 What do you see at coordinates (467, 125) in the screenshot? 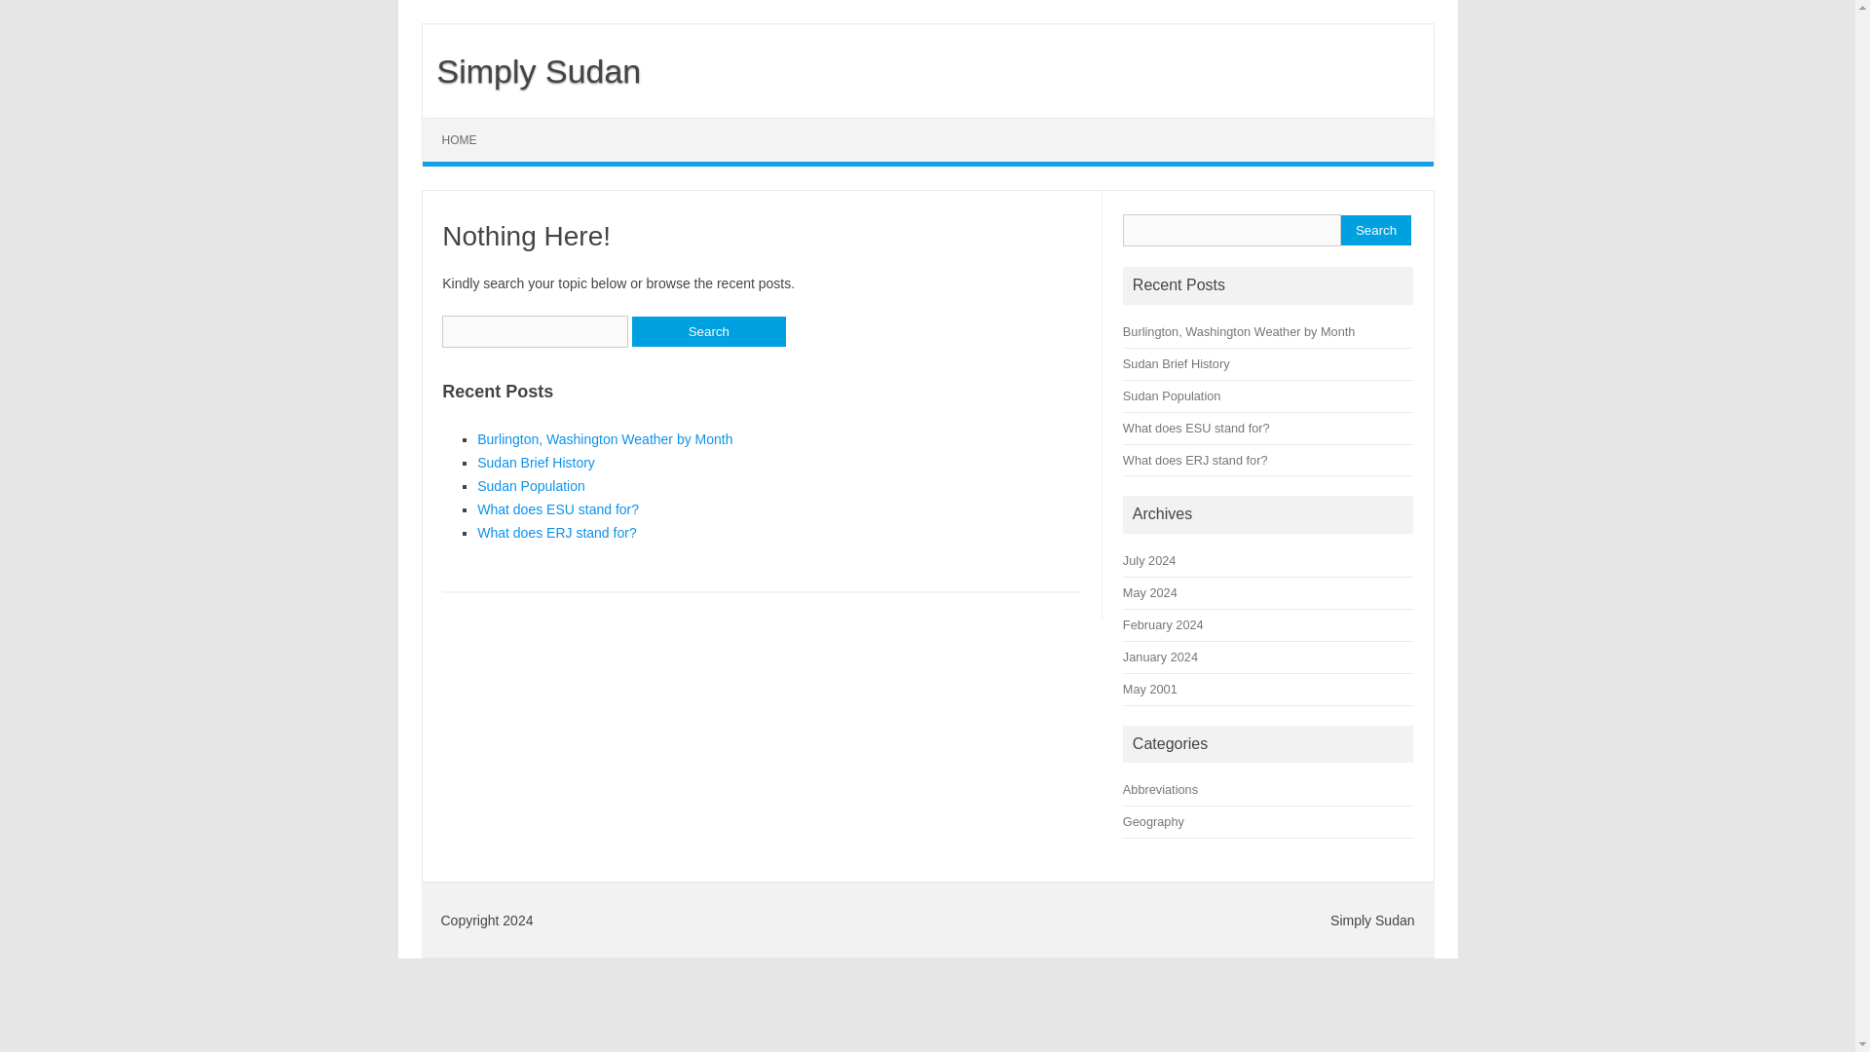
I see `Skip to content` at bounding box center [467, 125].